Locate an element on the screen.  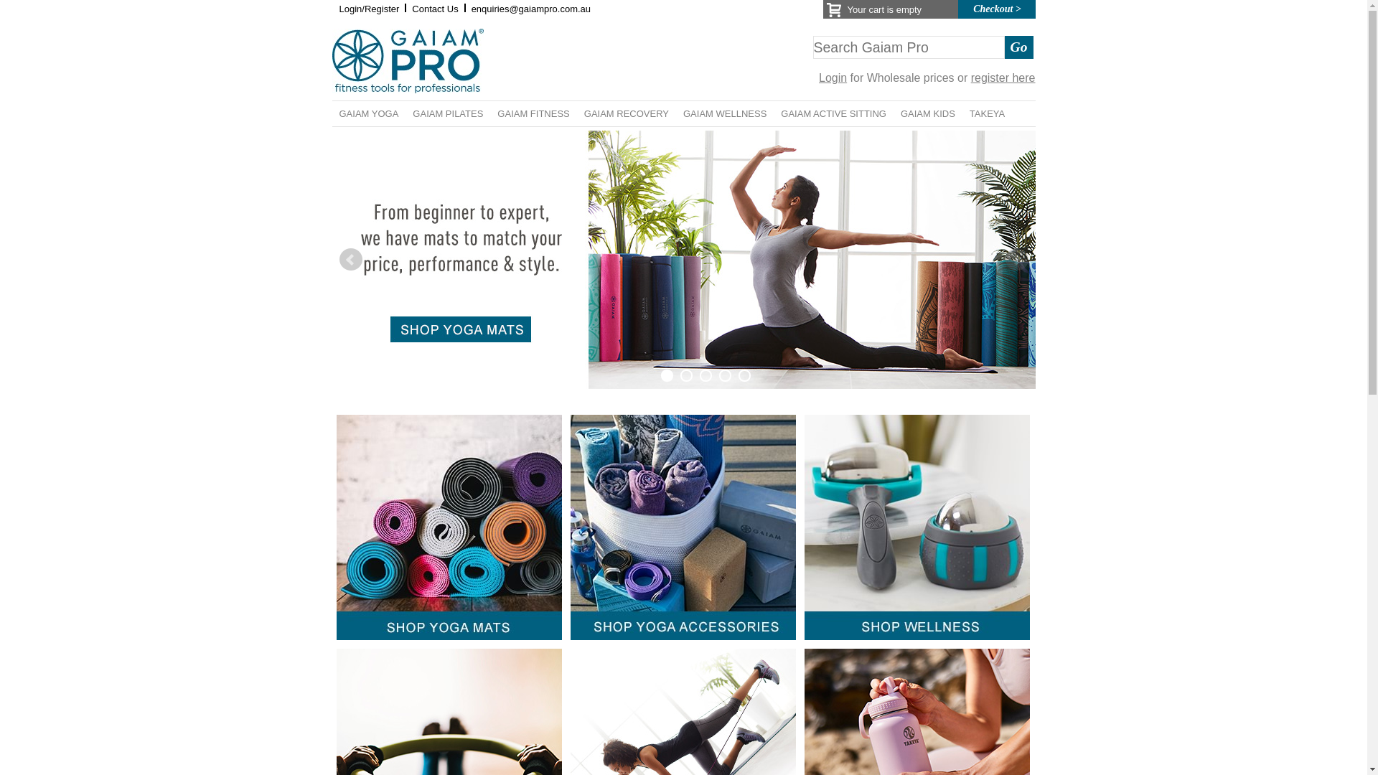
1 is located at coordinates (666, 376).